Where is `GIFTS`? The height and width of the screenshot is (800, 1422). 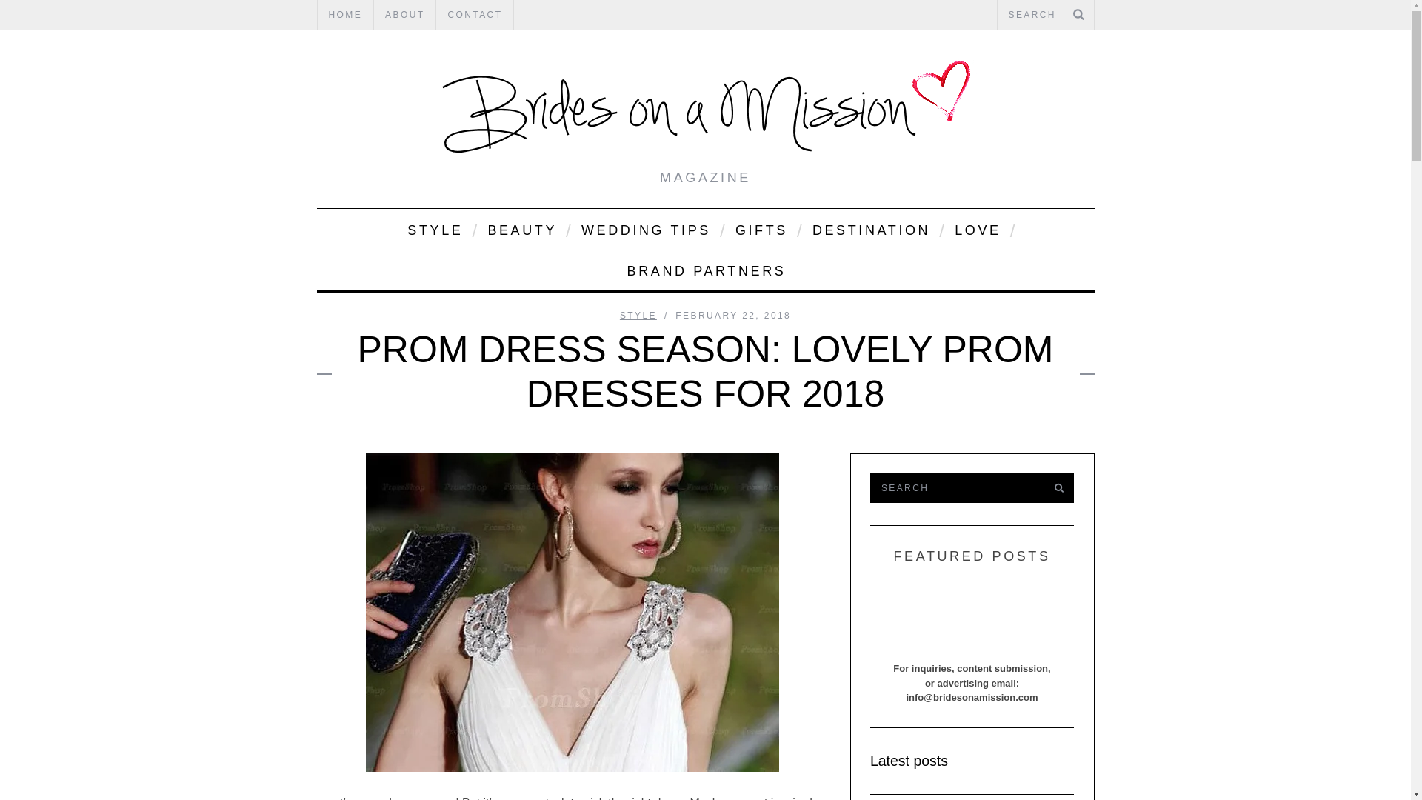
GIFTS is located at coordinates (760, 228).